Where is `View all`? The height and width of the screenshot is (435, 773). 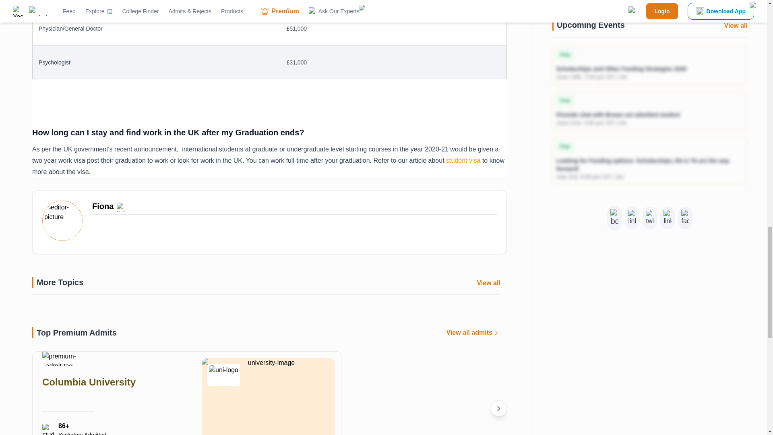 View all is located at coordinates (488, 283).